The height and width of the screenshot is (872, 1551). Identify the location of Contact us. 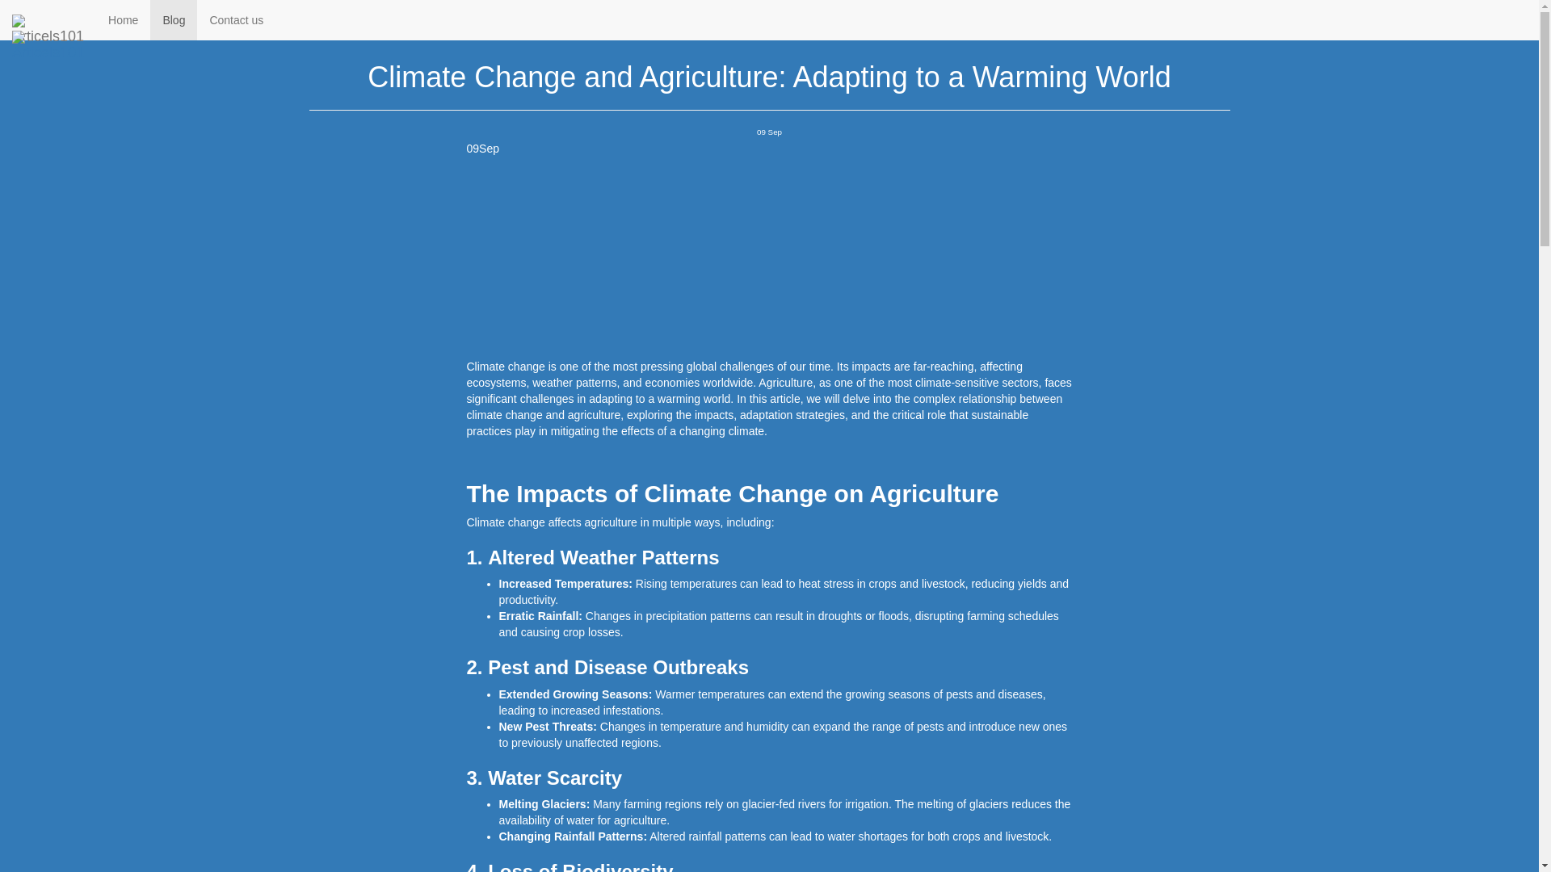
(236, 19).